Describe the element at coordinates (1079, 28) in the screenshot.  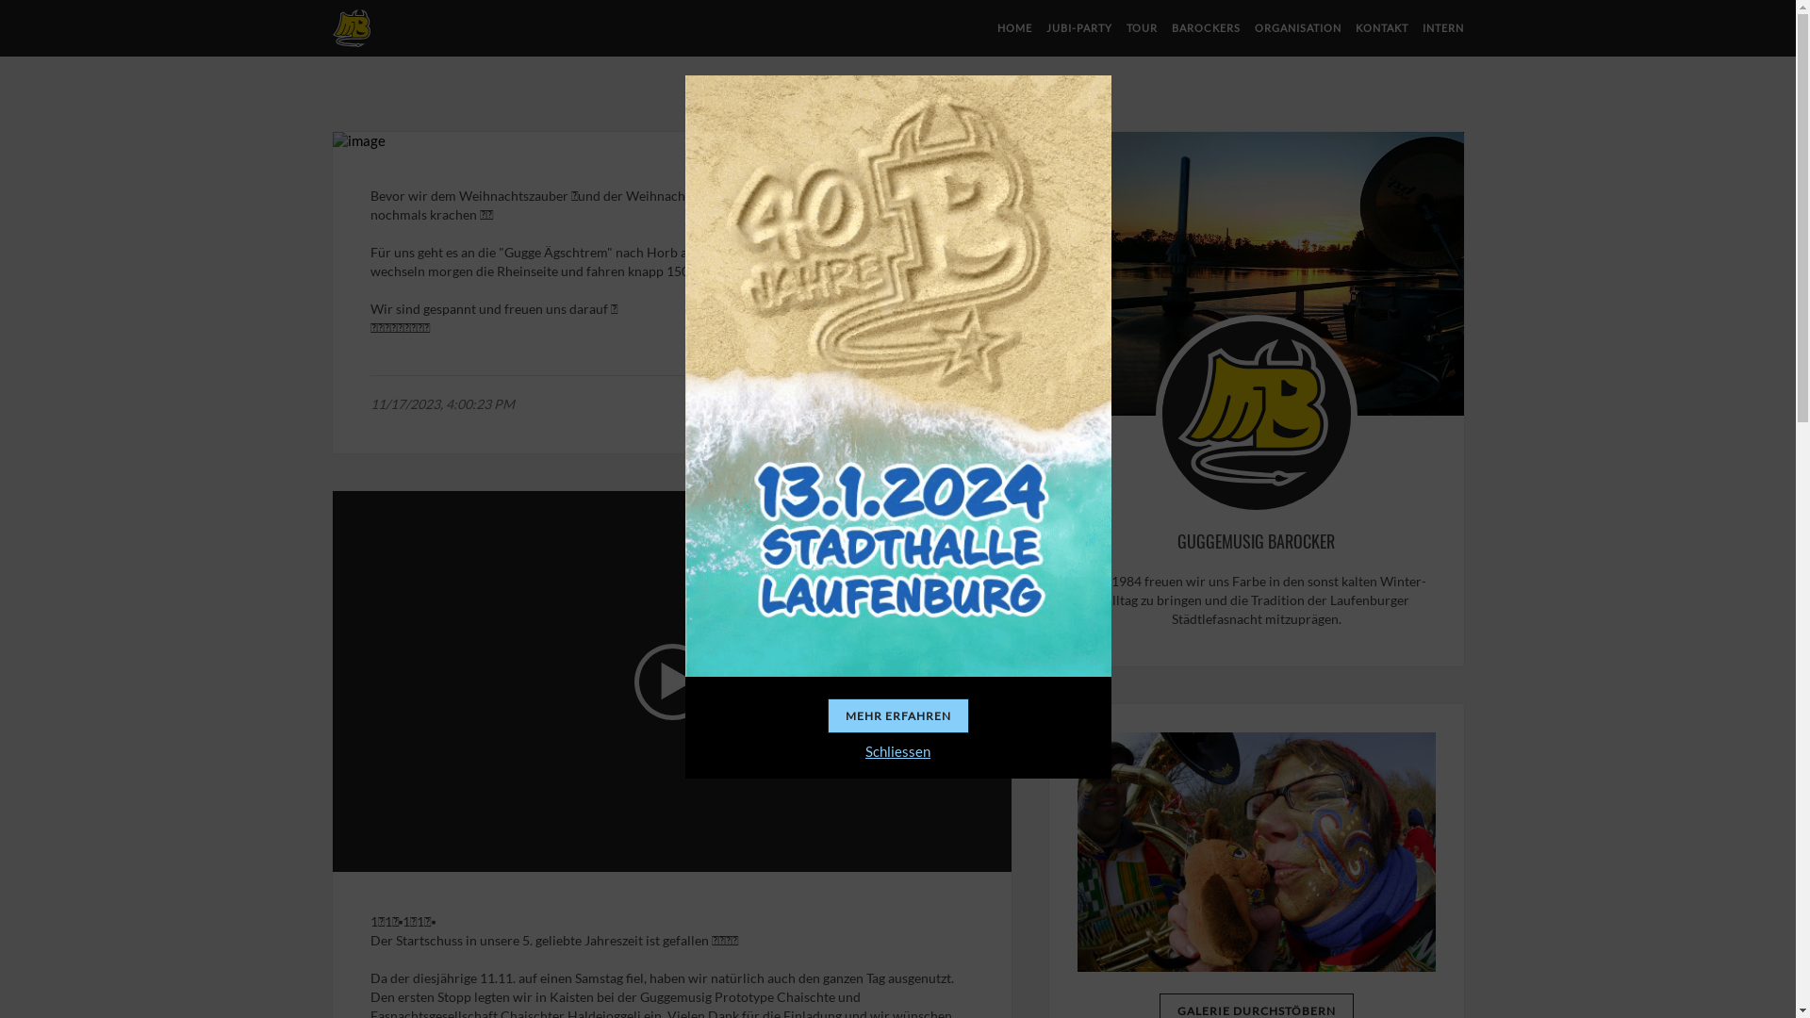
I see `JUBI-PARTY` at that location.